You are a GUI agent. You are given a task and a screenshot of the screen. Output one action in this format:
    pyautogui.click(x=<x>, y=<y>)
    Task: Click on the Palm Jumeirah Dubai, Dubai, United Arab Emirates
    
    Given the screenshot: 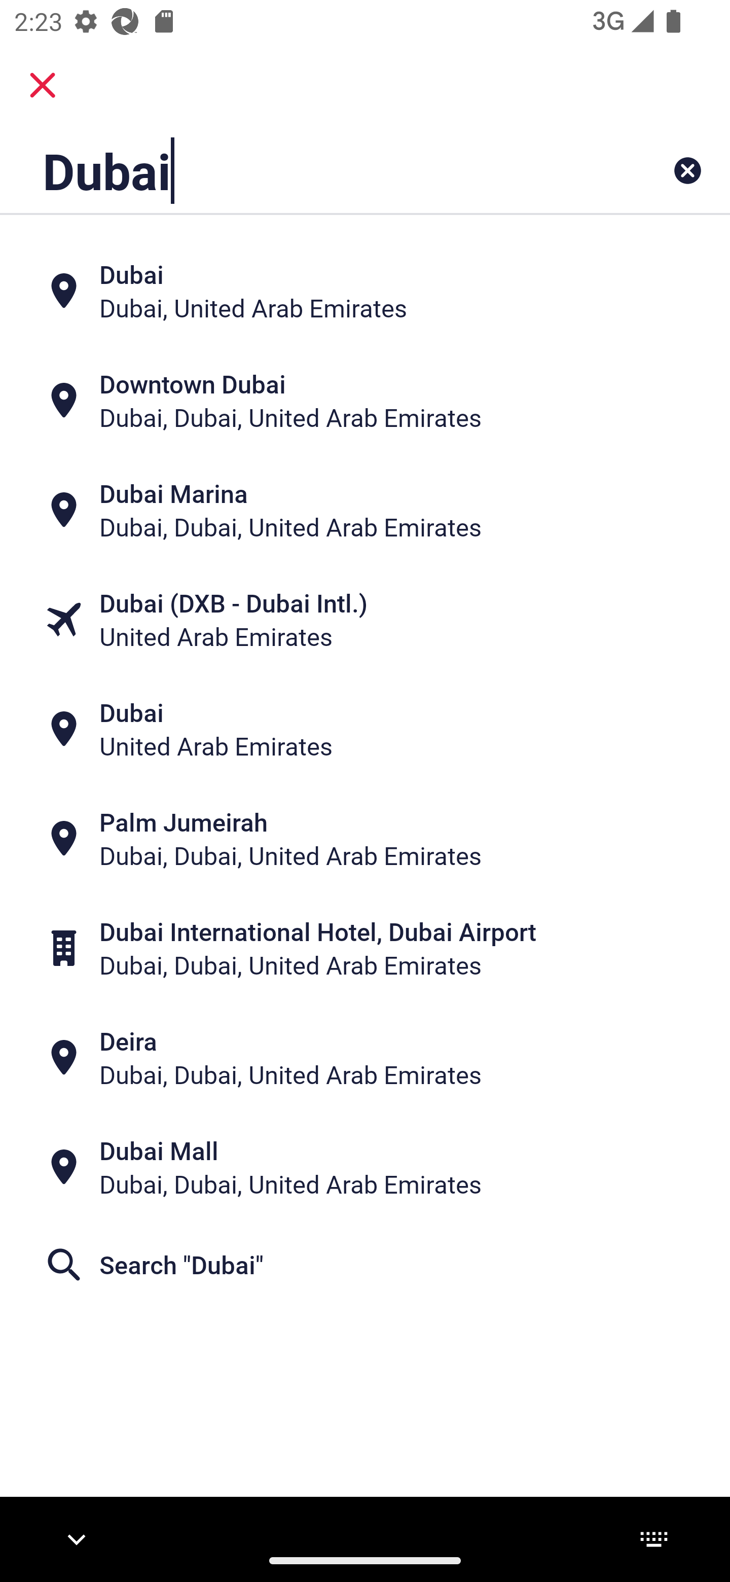 What is the action you would take?
    pyautogui.click(x=365, y=839)
    